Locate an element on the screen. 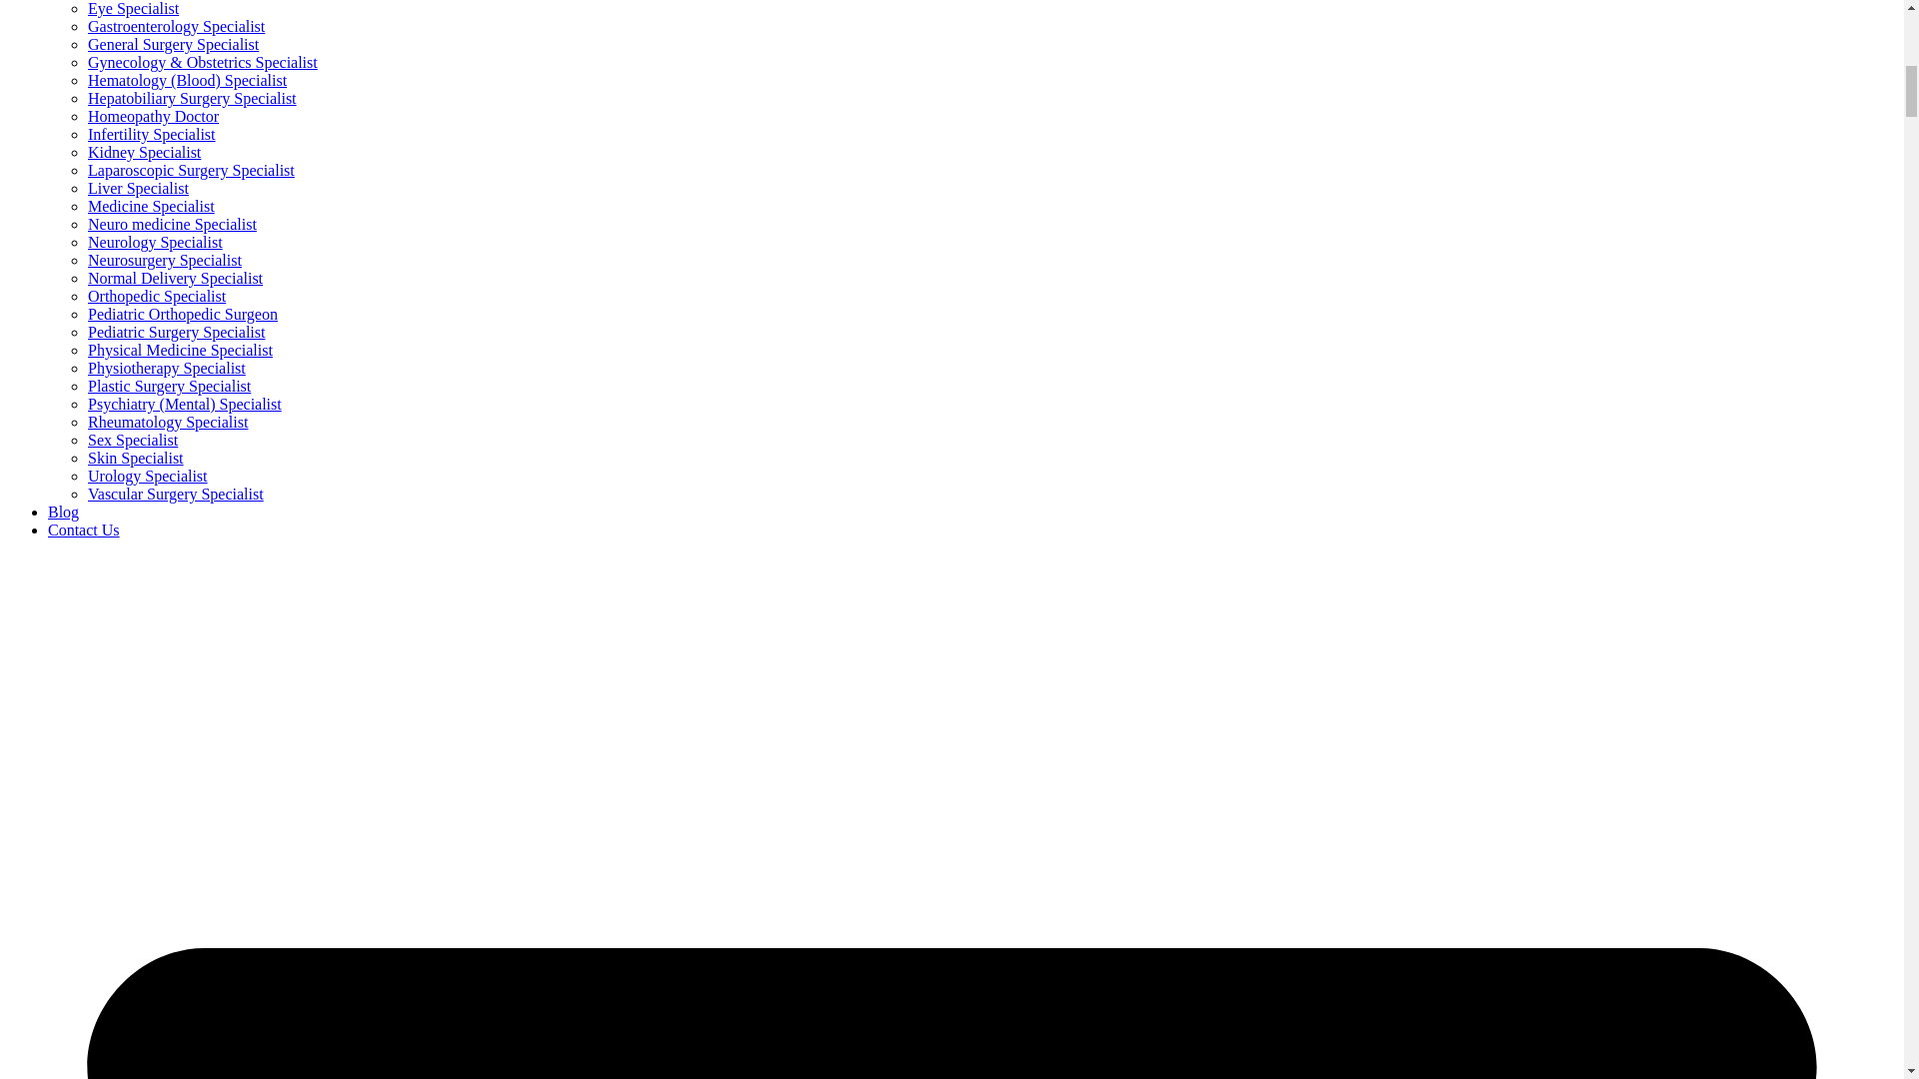  Eye Specialist is located at coordinates (133, 8).